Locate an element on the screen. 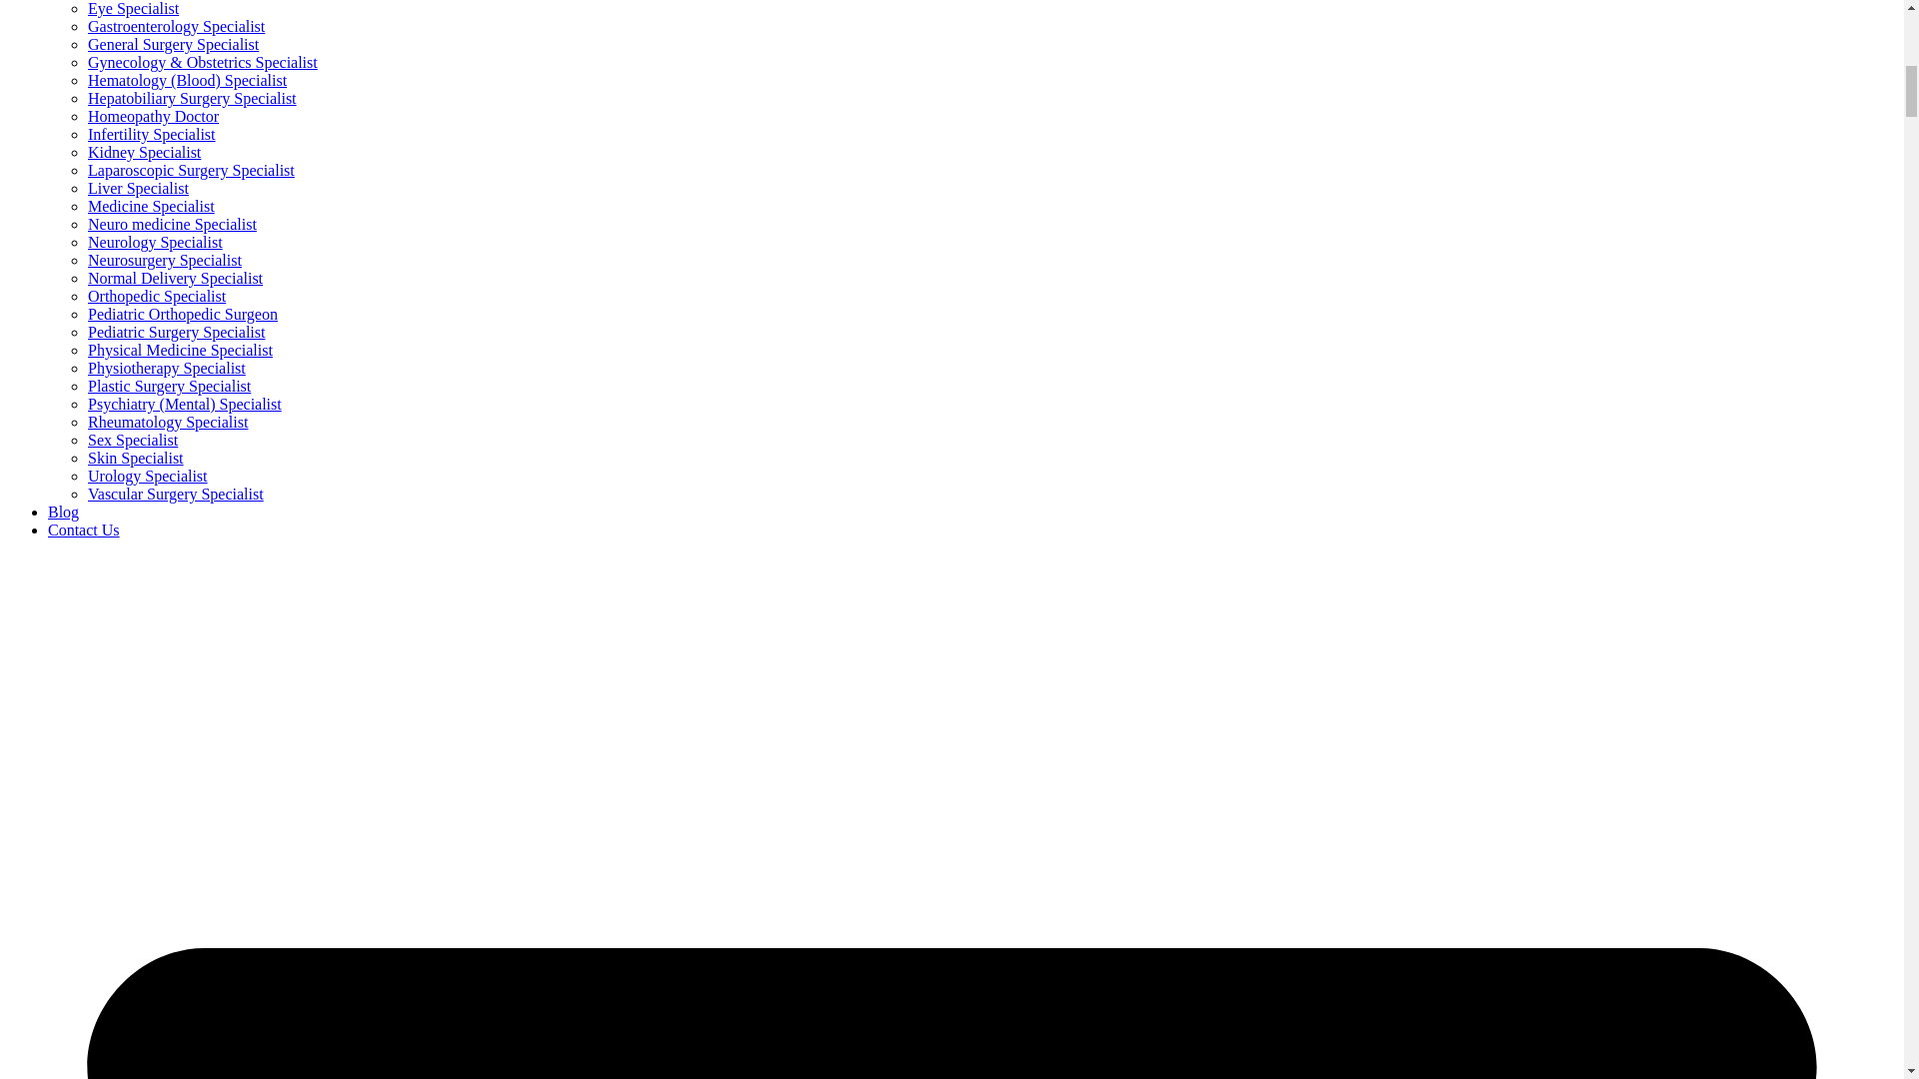  Eye Specialist is located at coordinates (133, 8).